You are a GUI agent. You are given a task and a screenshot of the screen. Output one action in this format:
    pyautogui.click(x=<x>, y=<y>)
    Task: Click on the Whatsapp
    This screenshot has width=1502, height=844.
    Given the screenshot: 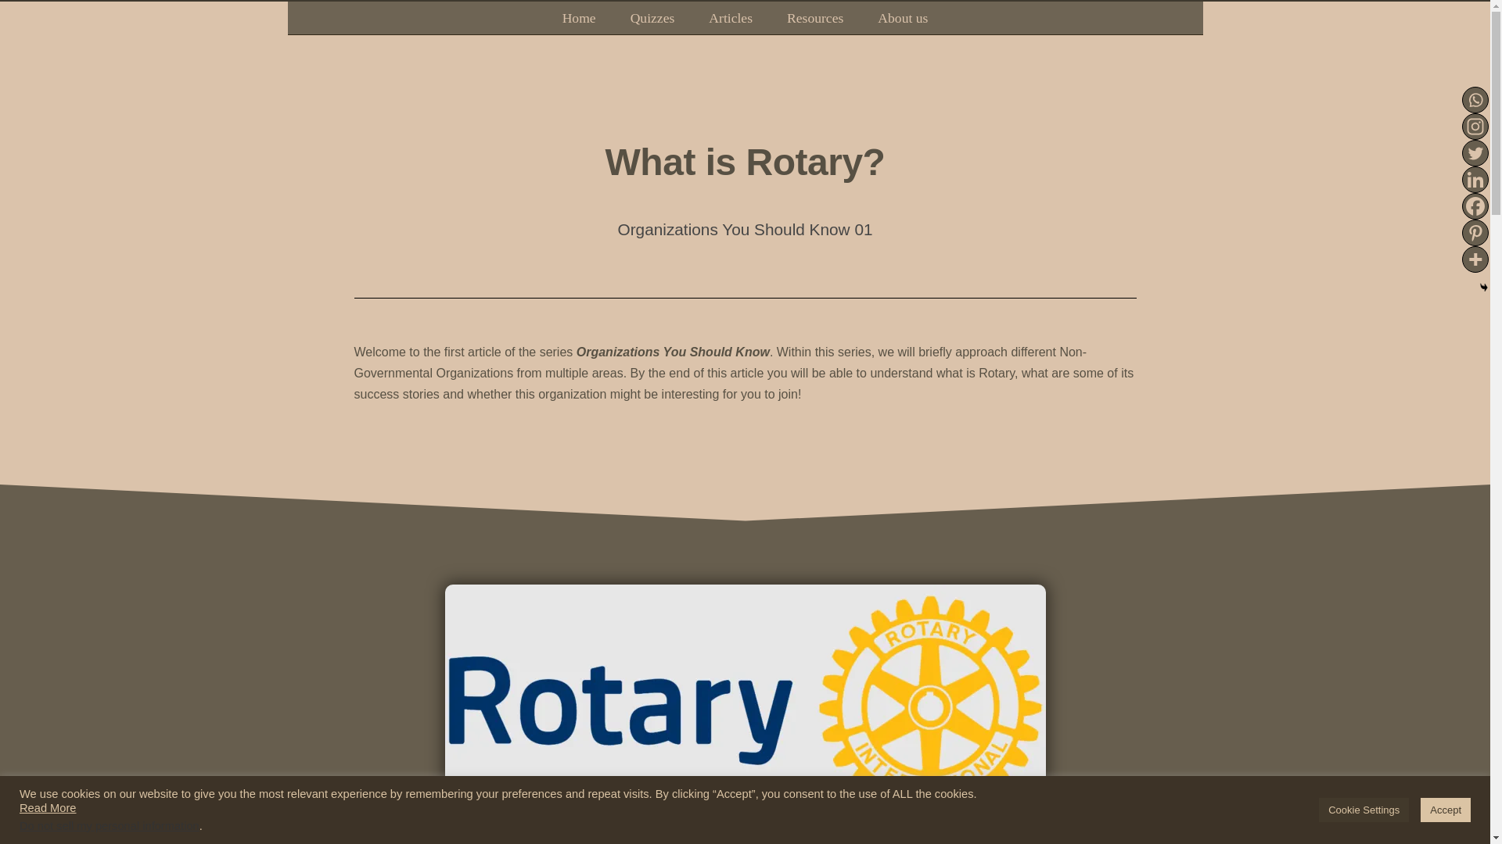 What is the action you would take?
    pyautogui.click(x=1475, y=100)
    